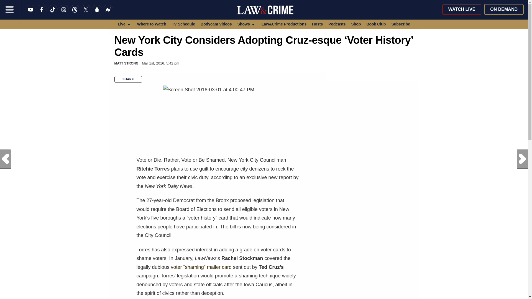  What do you see at coordinates (63, 13) in the screenshot?
I see `Instagram` at bounding box center [63, 13].